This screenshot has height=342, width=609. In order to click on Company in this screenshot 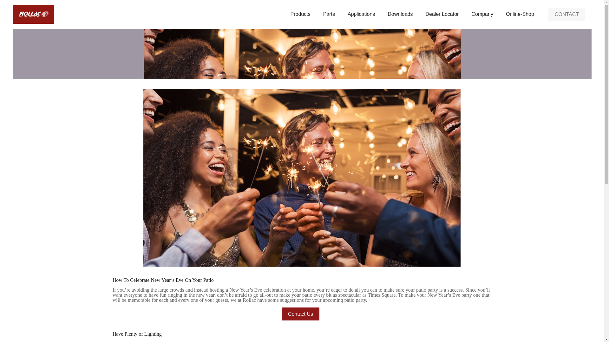, I will do `click(482, 14)`.